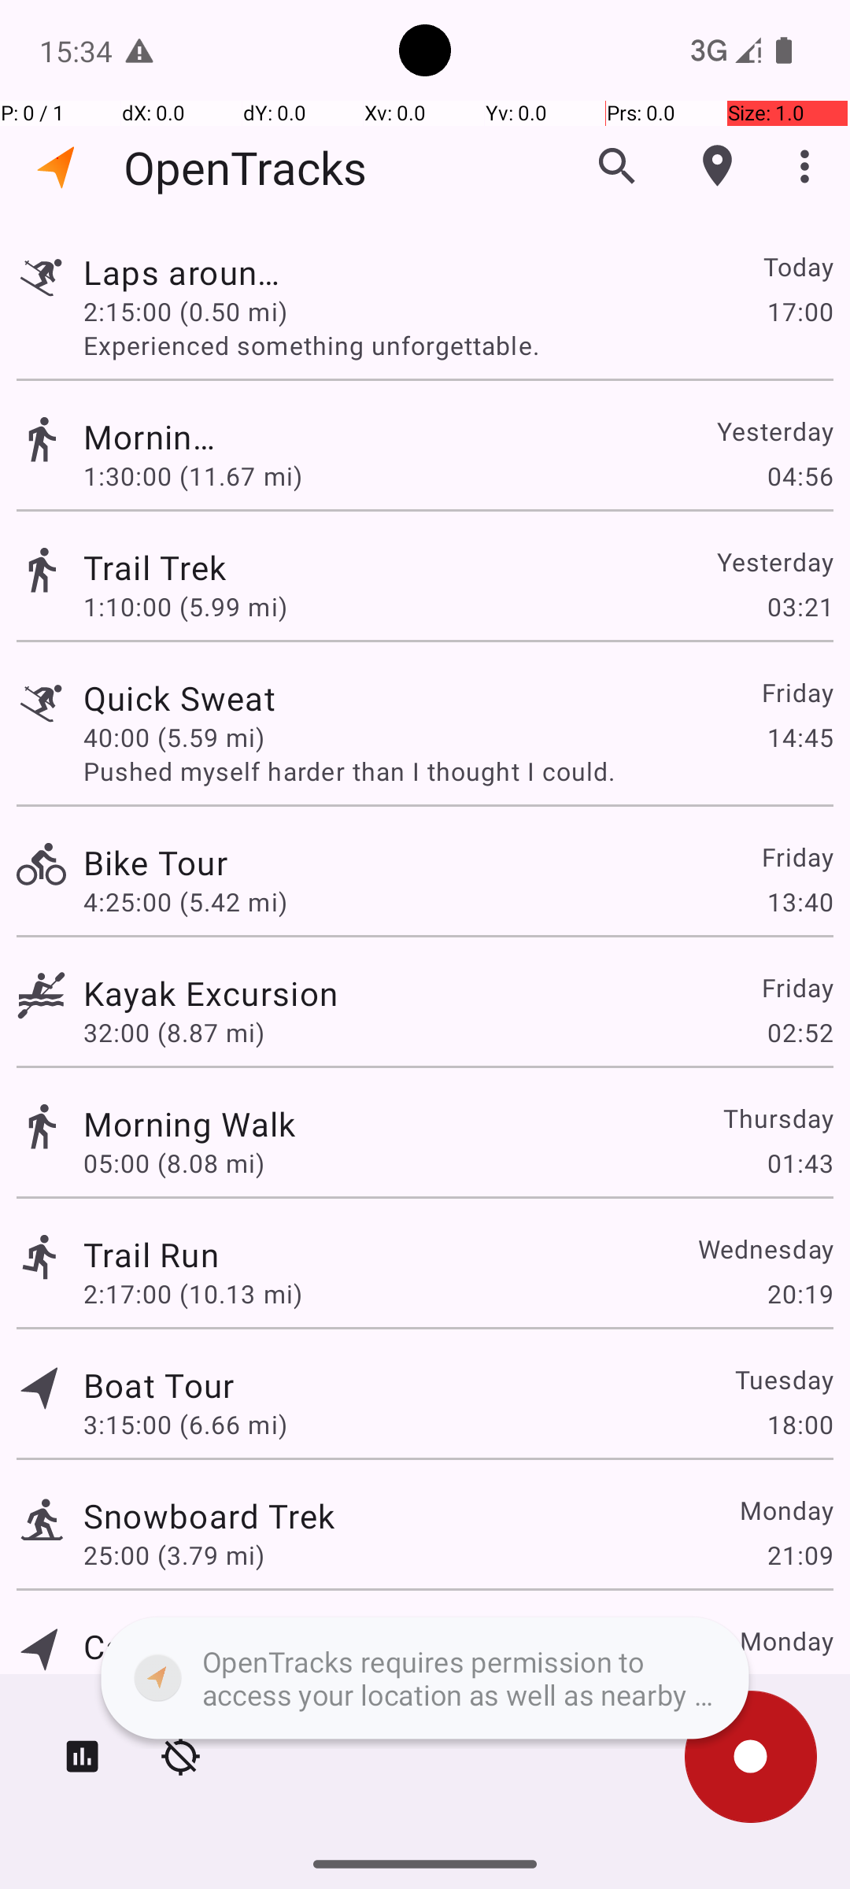 The width and height of the screenshot is (850, 1889). What do you see at coordinates (246, 167) in the screenshot?
I see `OpenTracks` at bounding box center [246, 167].